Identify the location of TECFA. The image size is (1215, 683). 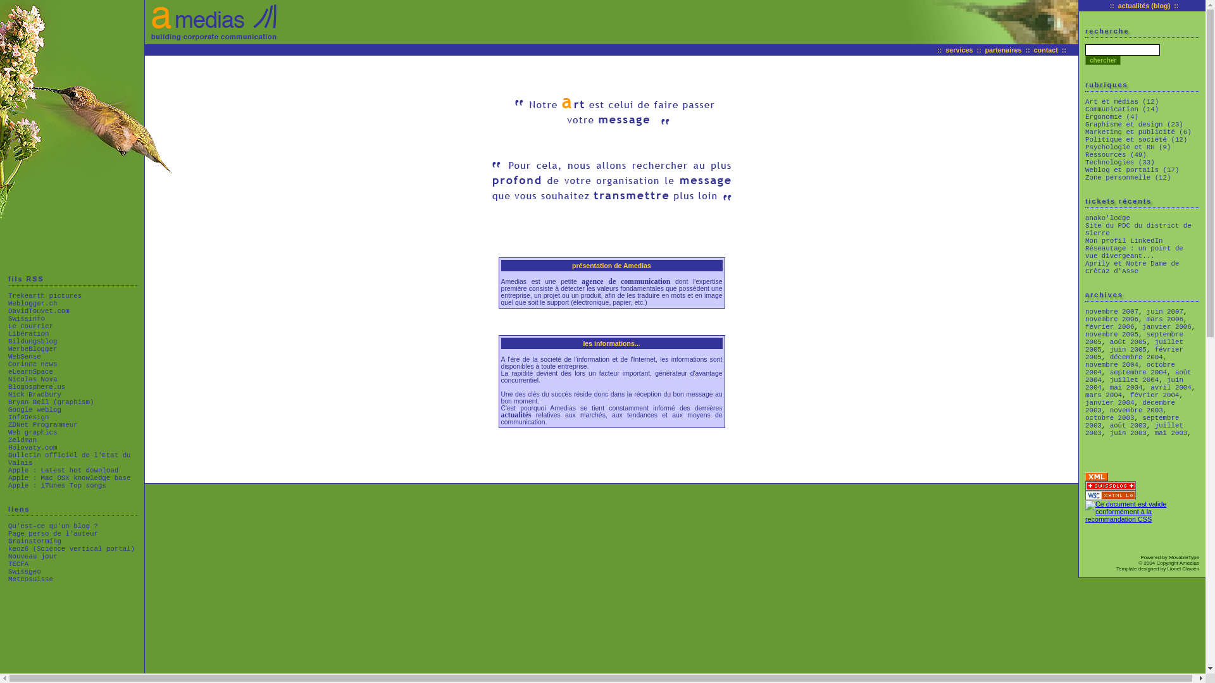
(18, 564).